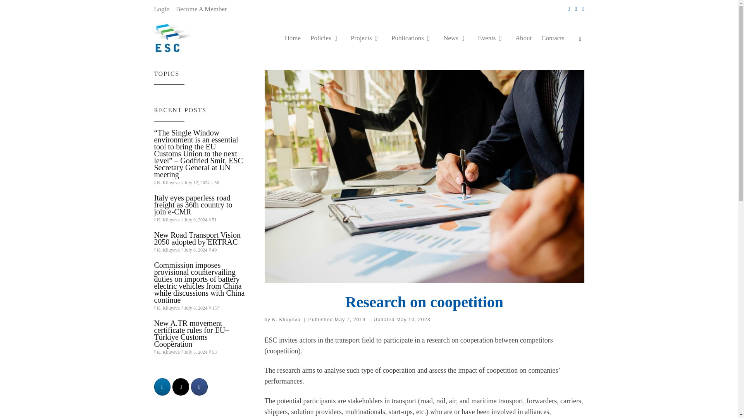 Image resolution: width=744 pixels, height=418 pixels. What do you see at coordinates (162, 9) in the screenshot?
I see `Login` at bounding box center [162, 9].